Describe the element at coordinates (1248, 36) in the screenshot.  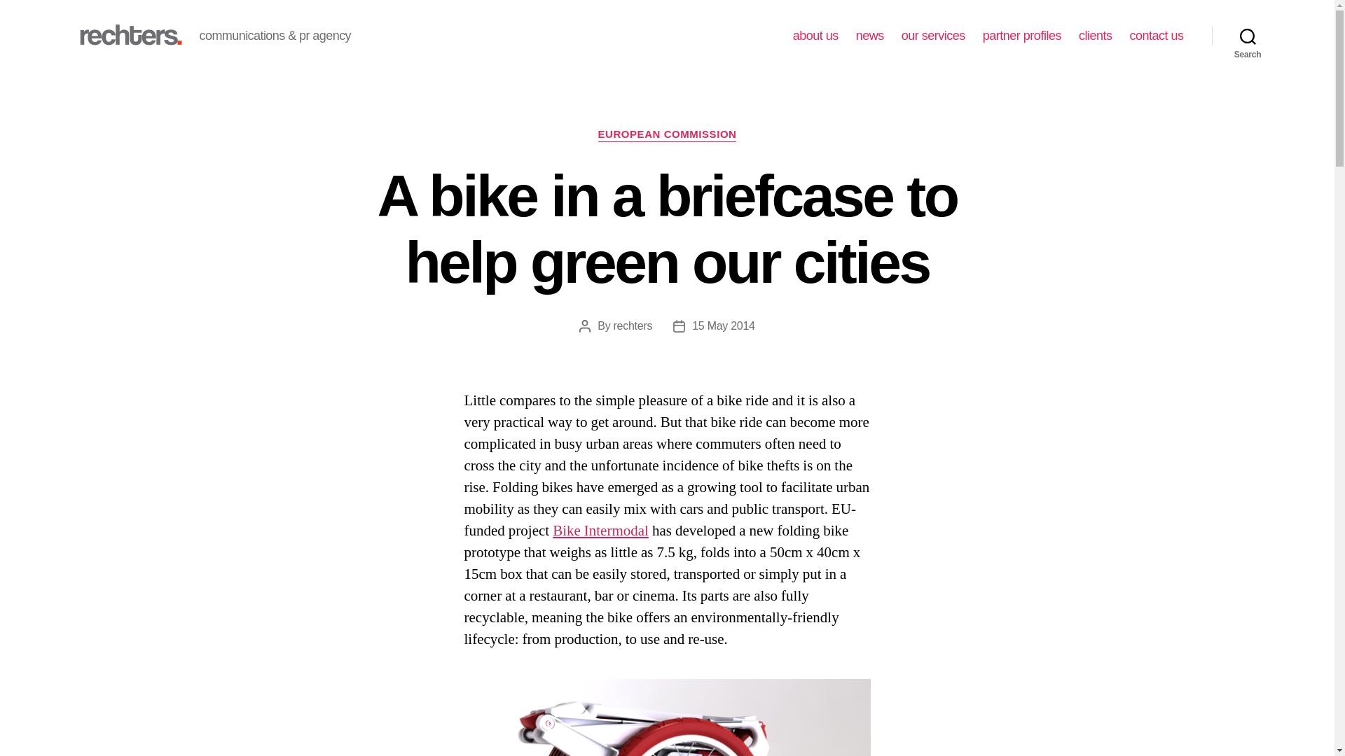
I see `Search` at that location.